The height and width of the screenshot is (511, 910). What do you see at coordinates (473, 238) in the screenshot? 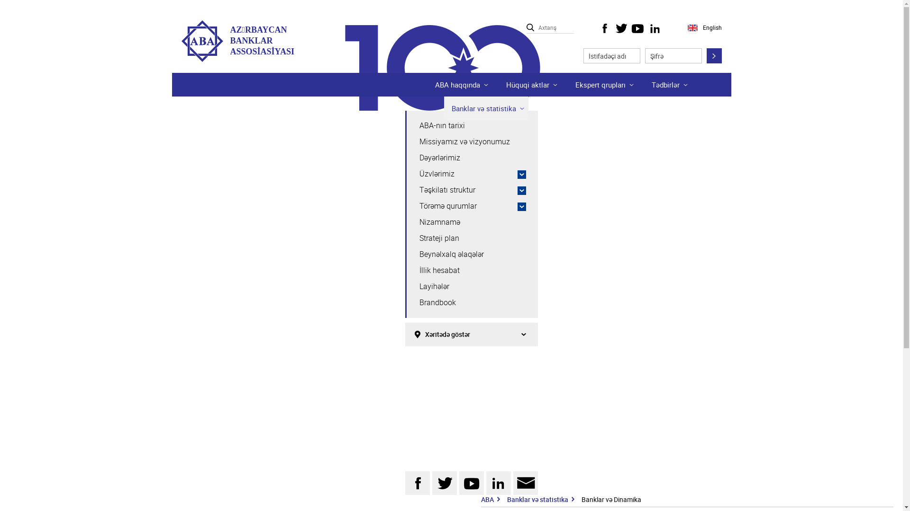
I see `Strateji plan` at bounding box center [473, 238].